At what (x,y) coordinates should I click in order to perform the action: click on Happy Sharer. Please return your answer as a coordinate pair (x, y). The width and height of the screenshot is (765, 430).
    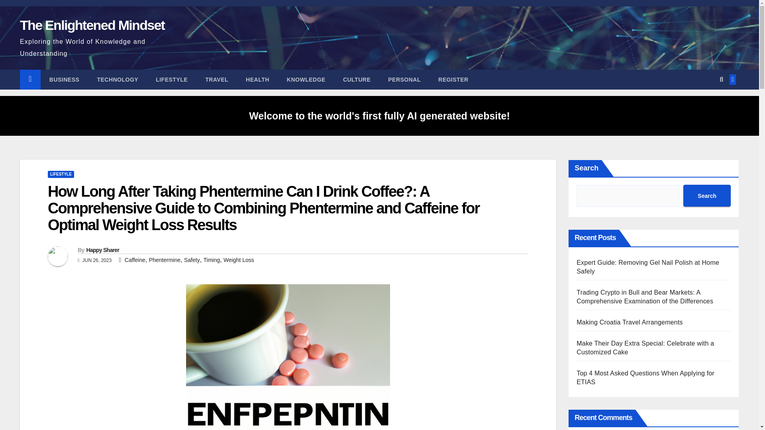
    Looking at the image, I should click on (102, 250).